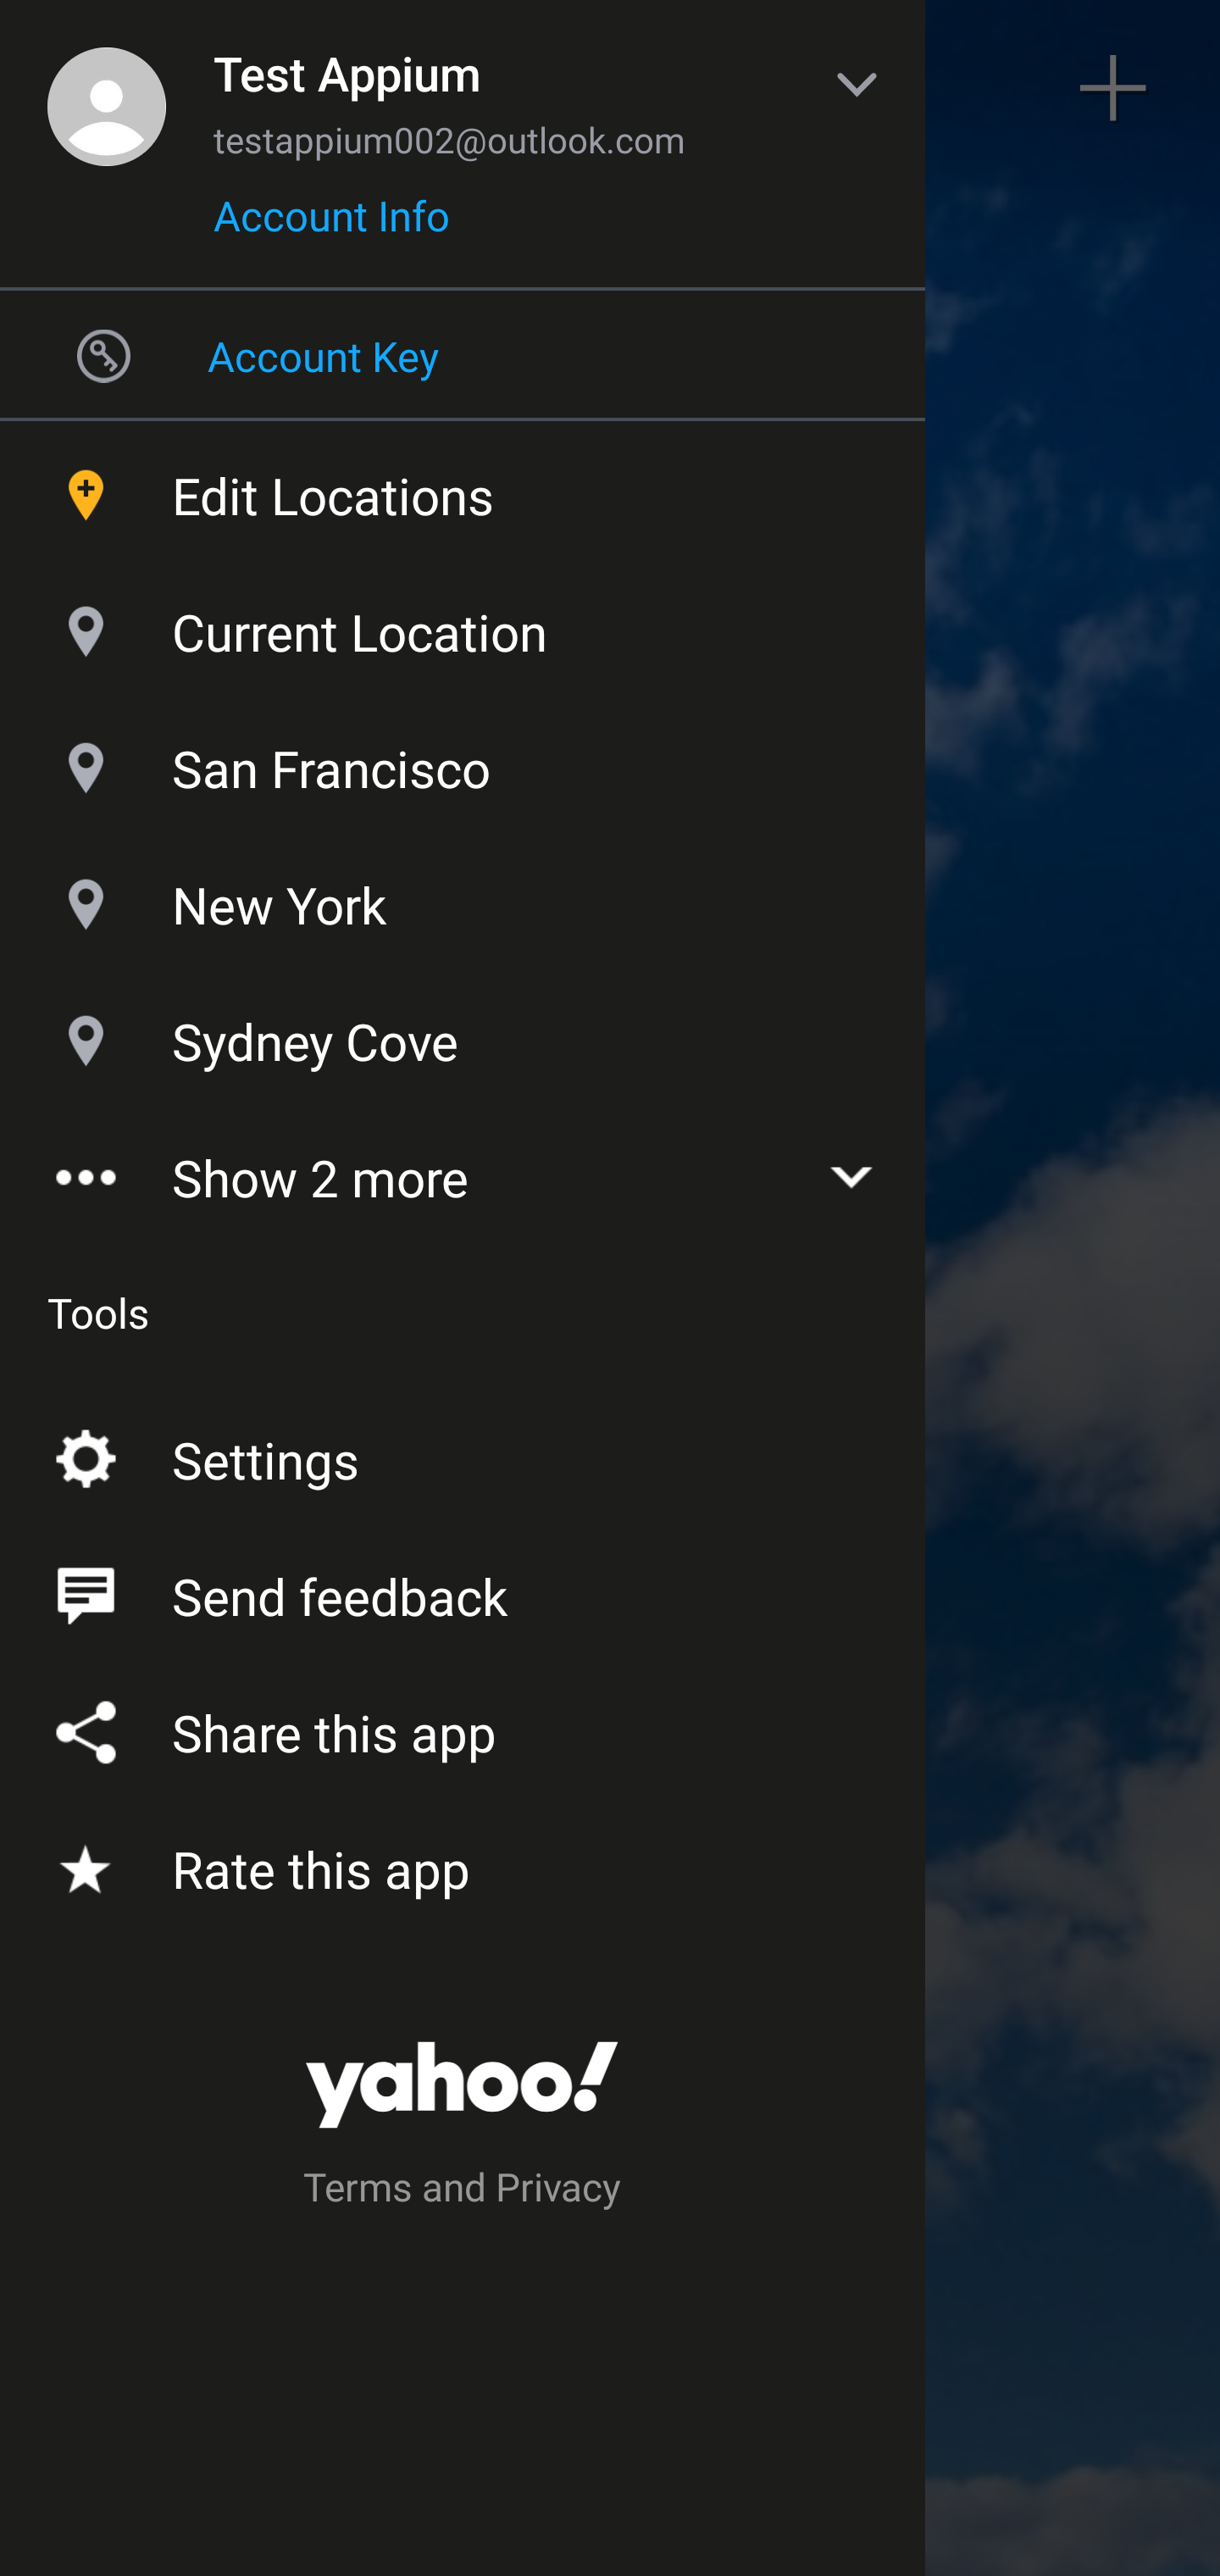 The image size is (1220, 2576). I want to click on Share this app, so click(463, 1727).